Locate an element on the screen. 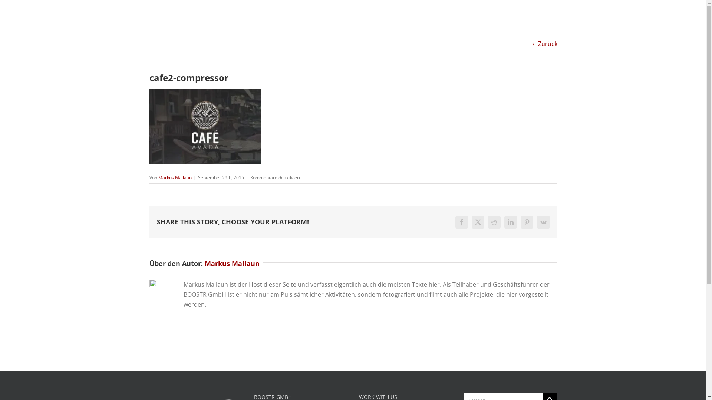 This screenshot has width=712, height=400. Suche is located at coordinates (676, 22).